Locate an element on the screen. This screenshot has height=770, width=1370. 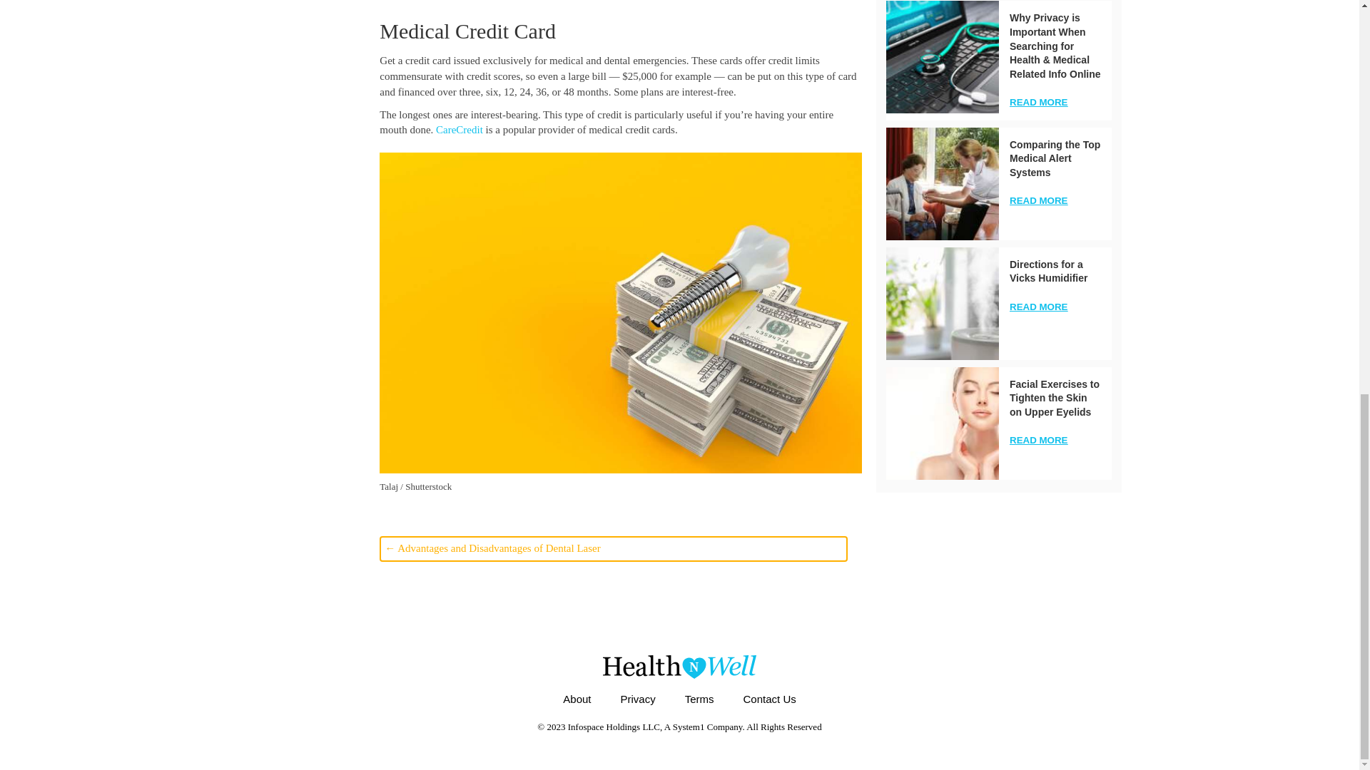
Comparing the Top Medical Alert Systems is located at coordinates (942, 184).